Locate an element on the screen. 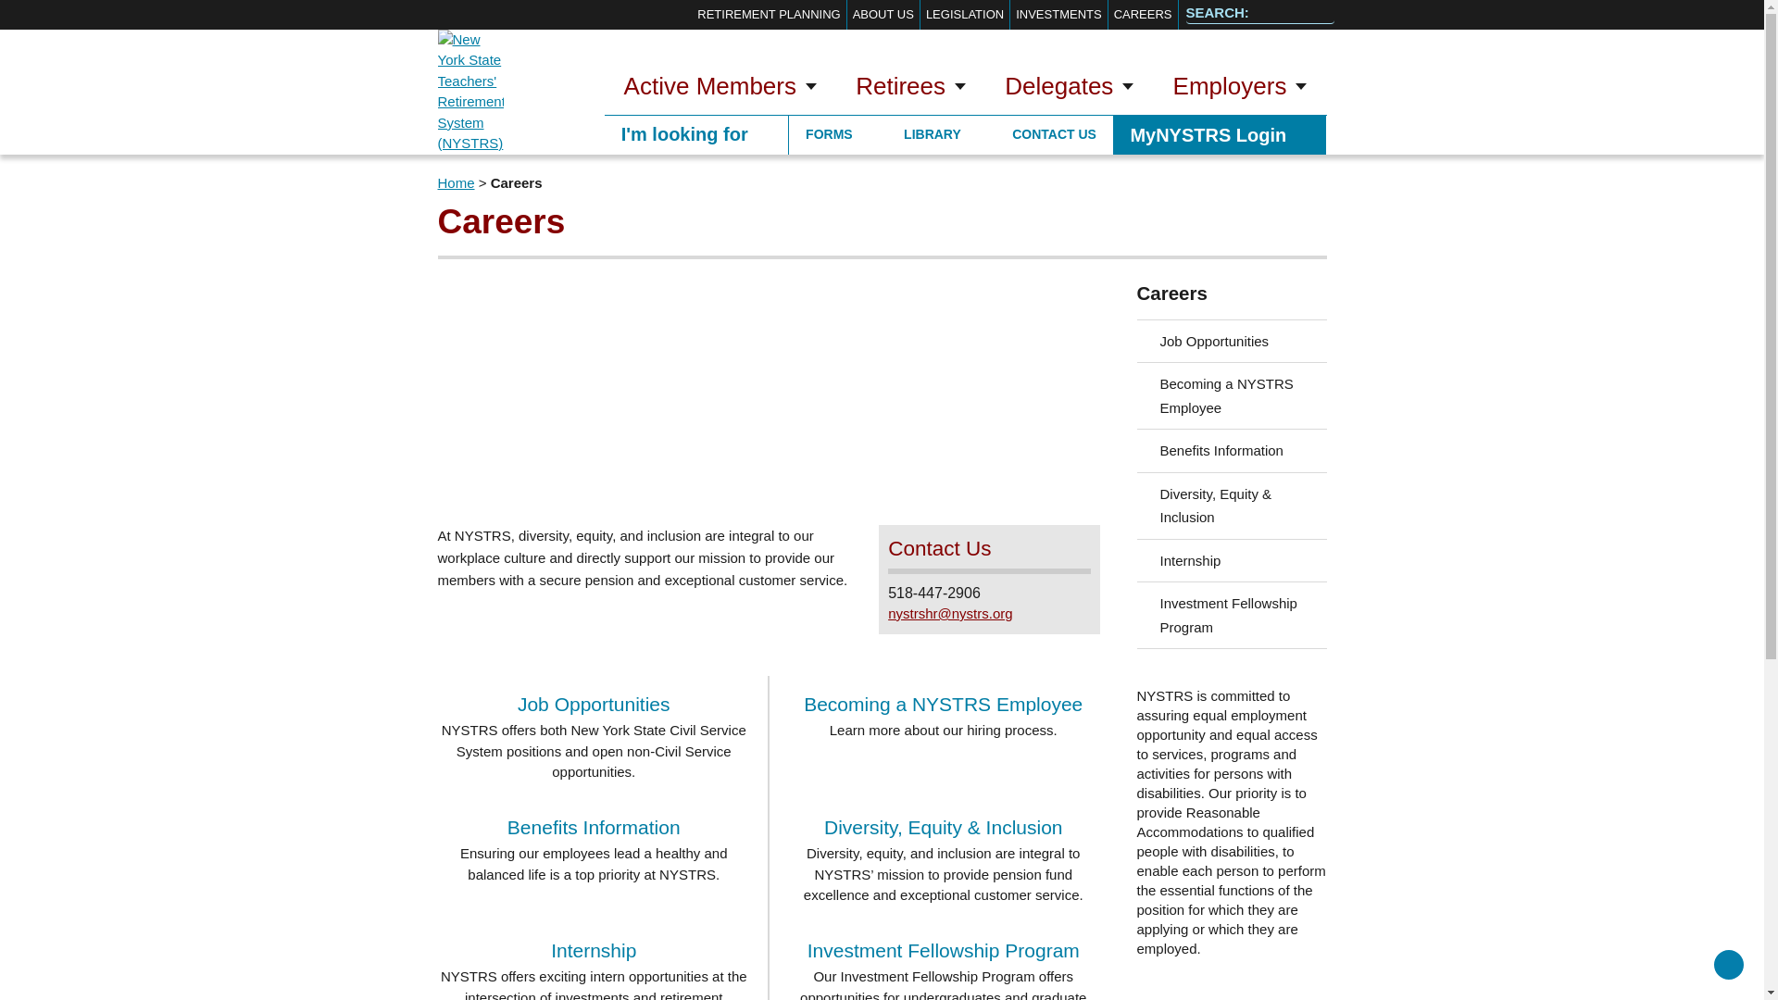 Image resolution: width=1778 pixels, height=1000 pixels. Login is located at coordinates (1219, 134).